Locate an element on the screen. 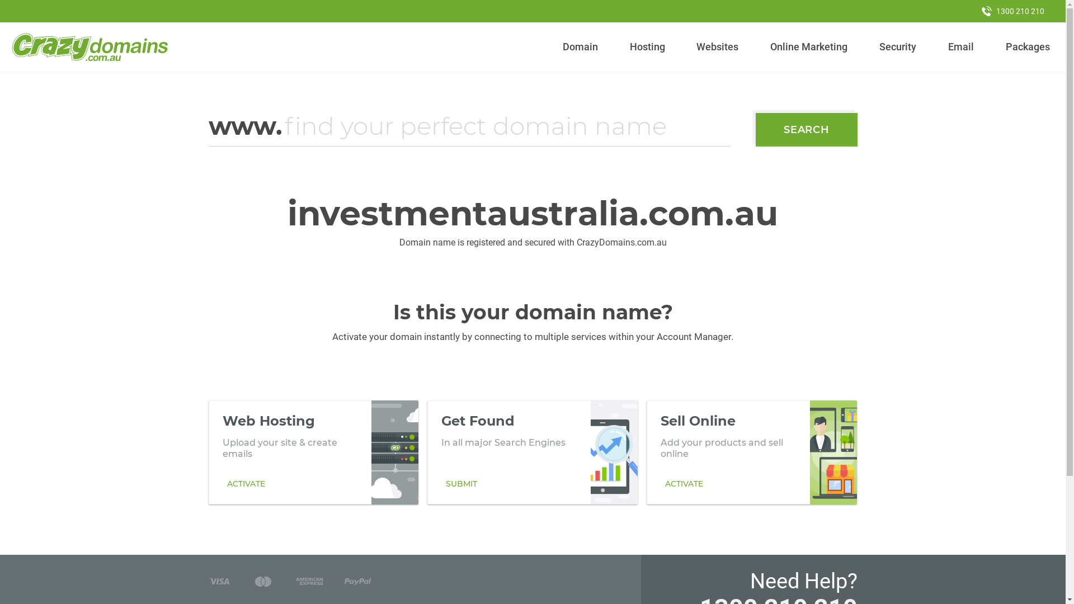 Image resolution: width=1074 pixels, height=604 pixels. Online Marketing is located at coordinates (809, 47).